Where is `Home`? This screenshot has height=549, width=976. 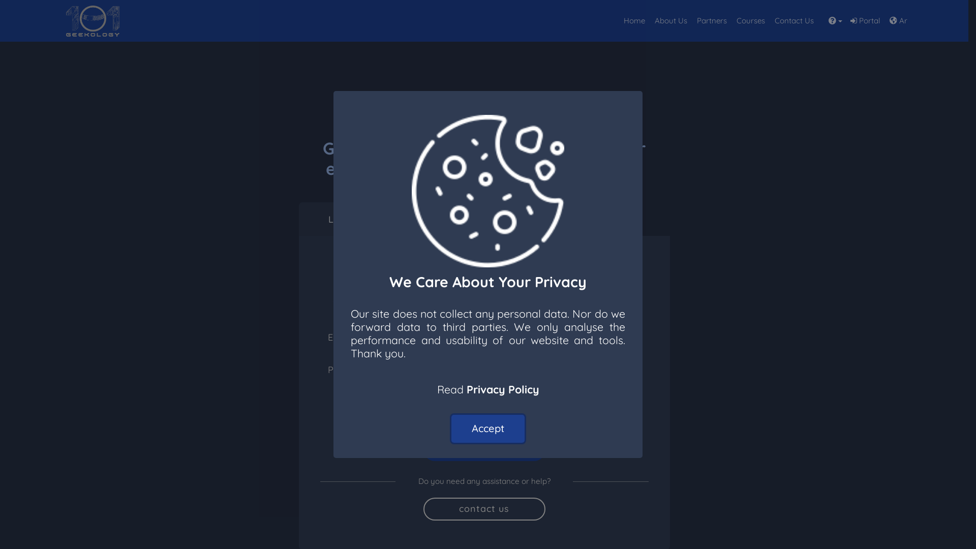 Home is located at coordinates (634, 21).